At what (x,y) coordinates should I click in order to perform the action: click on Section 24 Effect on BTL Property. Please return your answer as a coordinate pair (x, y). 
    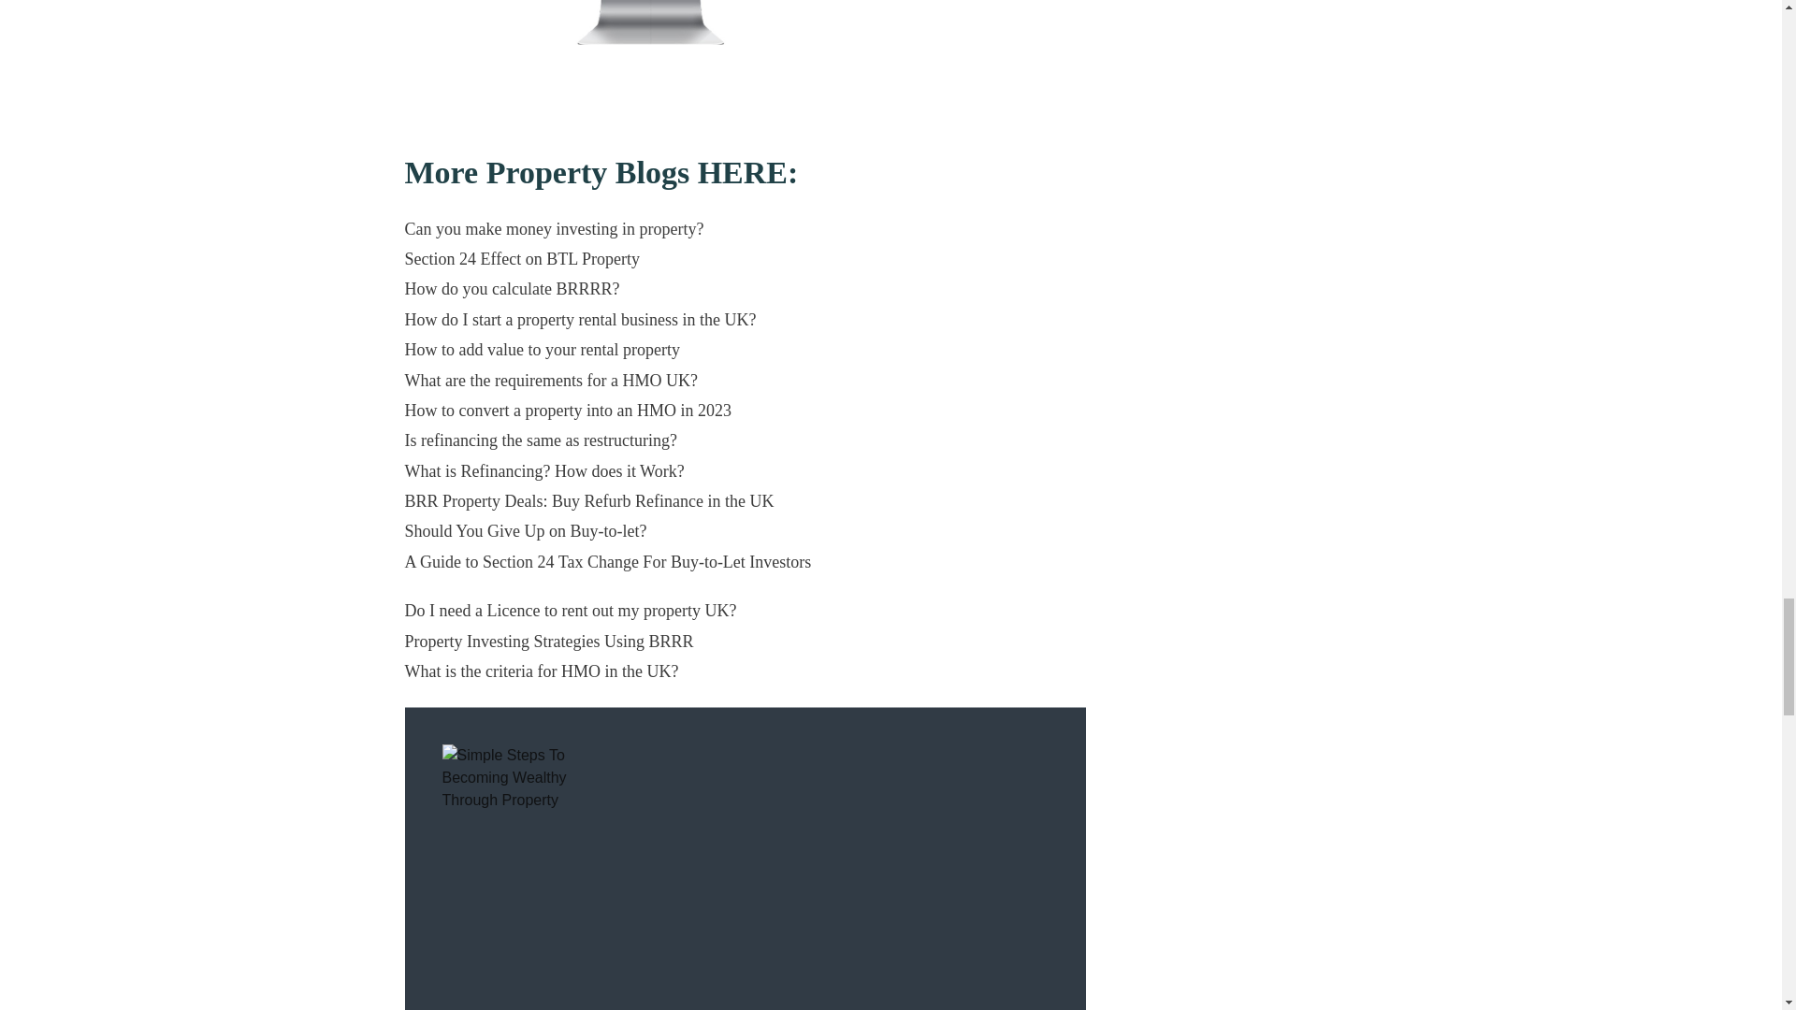
    Looking at the image, I should click on (522, 258).